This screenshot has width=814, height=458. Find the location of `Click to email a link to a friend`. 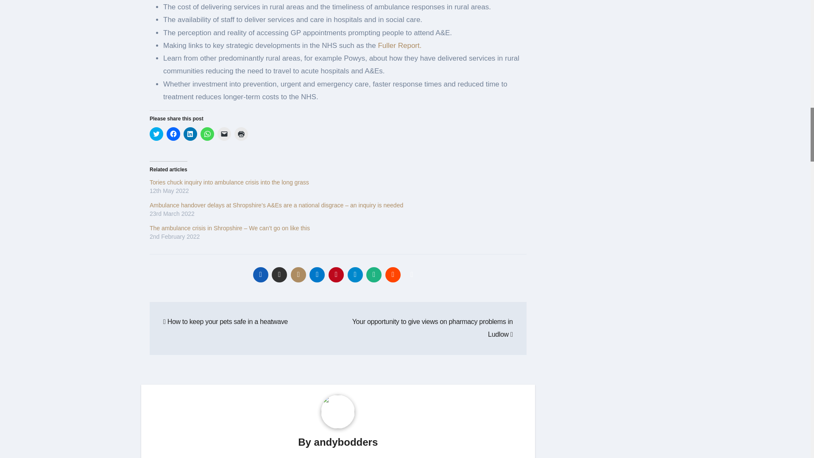

Click to email a link to a friend is located at coordinates (224, 134).